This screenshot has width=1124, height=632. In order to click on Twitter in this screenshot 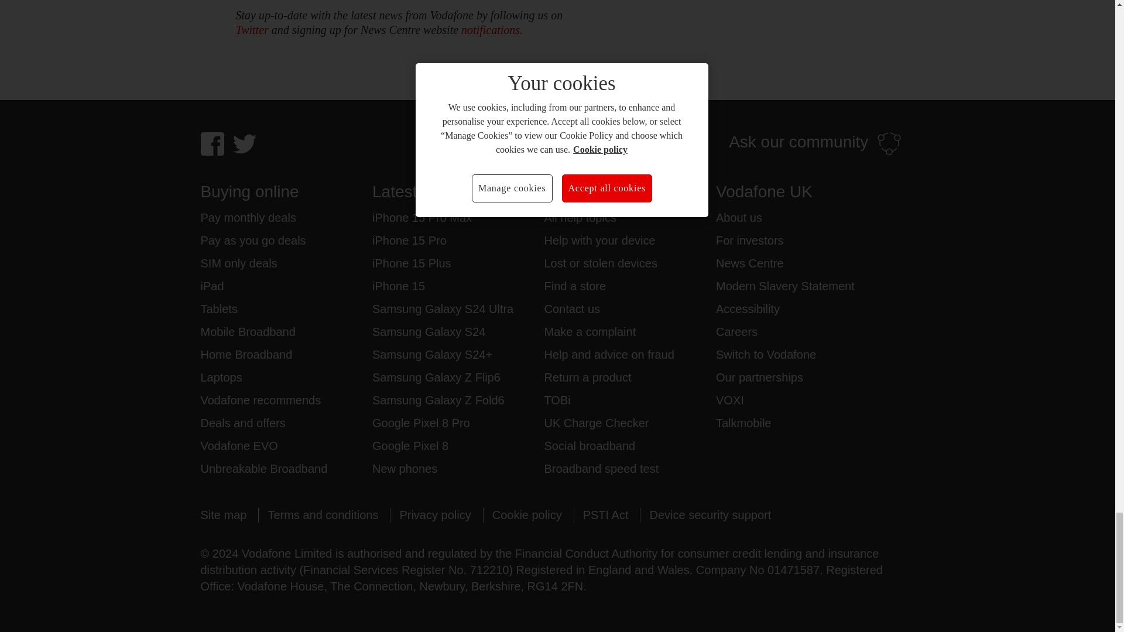, I will do `click(252, 29)`.